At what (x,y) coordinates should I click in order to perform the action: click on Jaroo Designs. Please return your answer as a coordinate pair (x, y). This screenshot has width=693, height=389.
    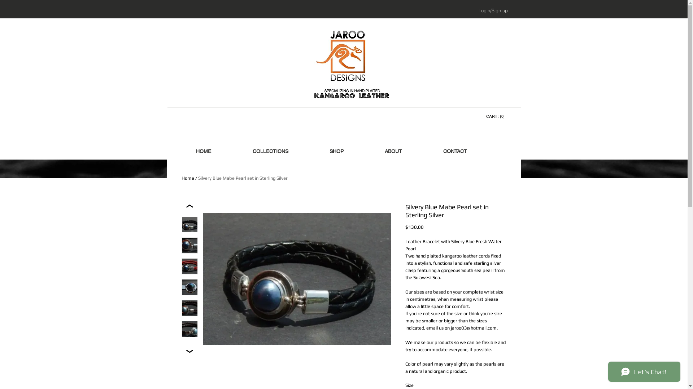
    Looking at the image, I should click on (344, 60).